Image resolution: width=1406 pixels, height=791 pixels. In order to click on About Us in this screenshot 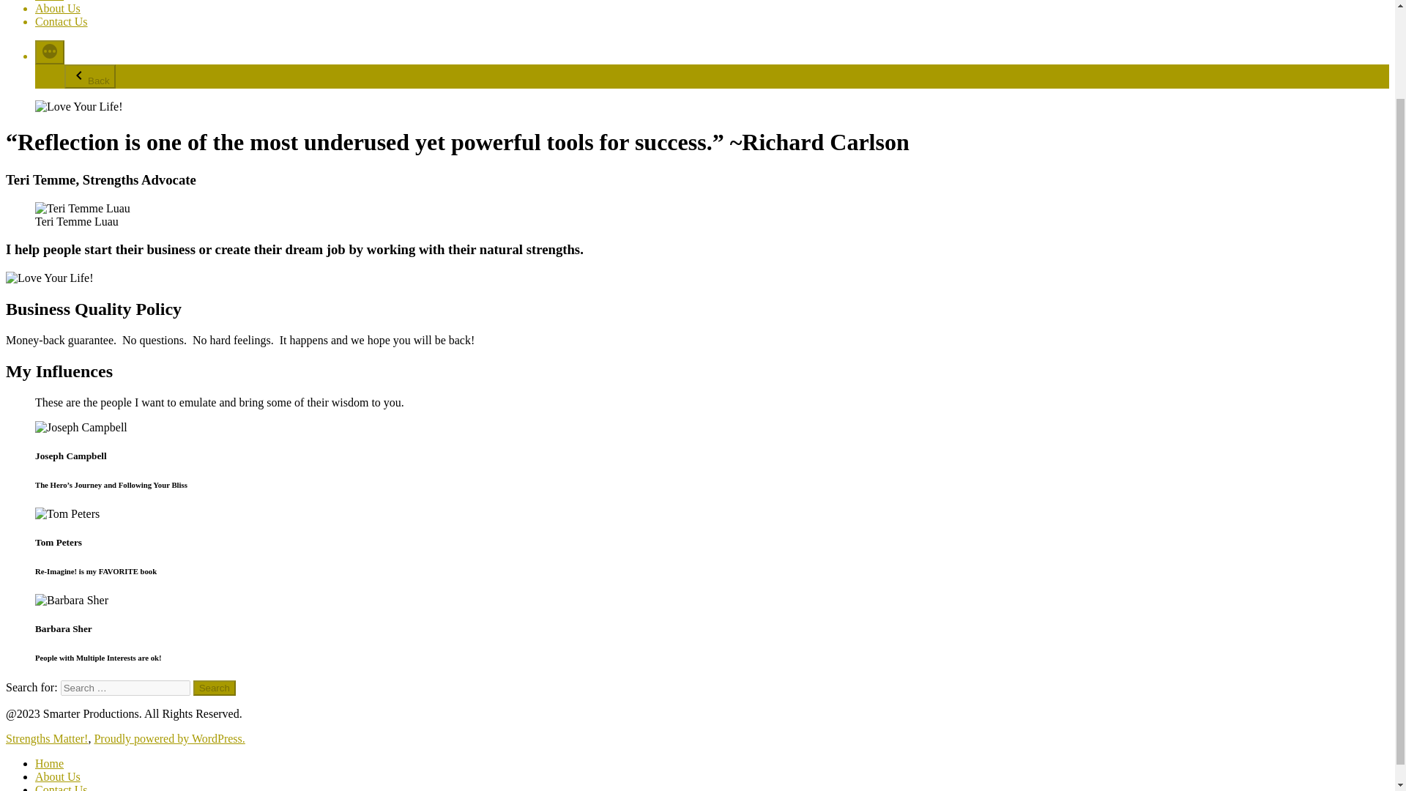, I will do `click(57, 9)`.